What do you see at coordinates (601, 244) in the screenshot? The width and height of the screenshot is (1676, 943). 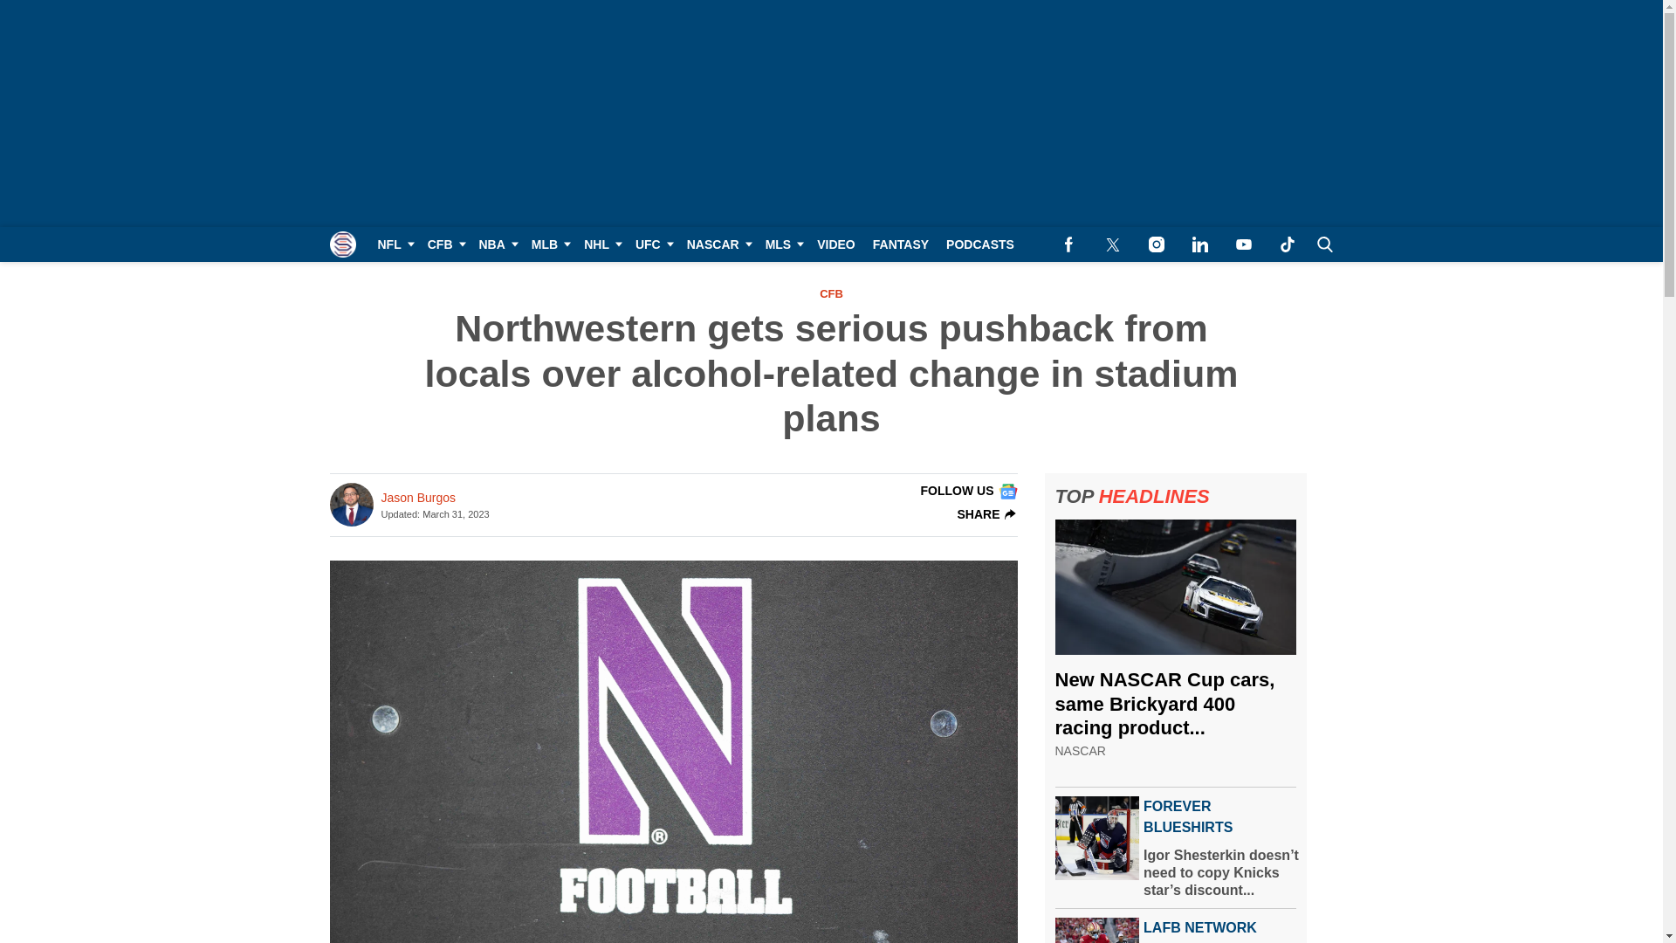 I see `NHL` at bounding box center [601, 244].